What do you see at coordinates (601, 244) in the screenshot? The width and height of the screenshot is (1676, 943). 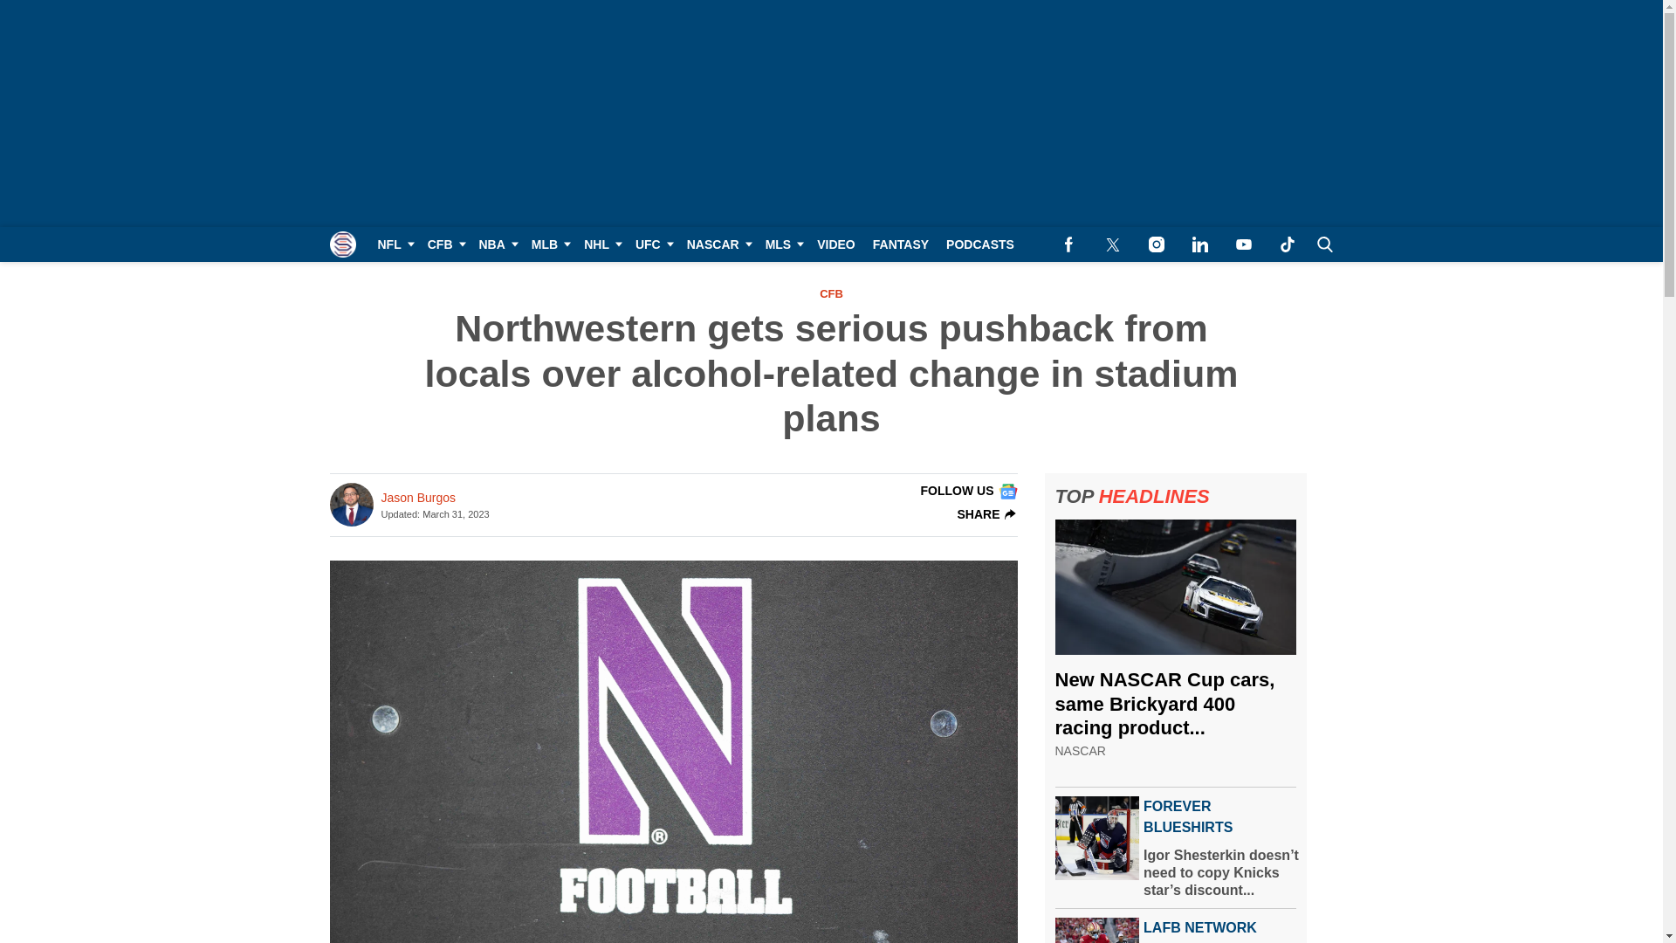 I see `NHL` at bounding box center [601, 244].